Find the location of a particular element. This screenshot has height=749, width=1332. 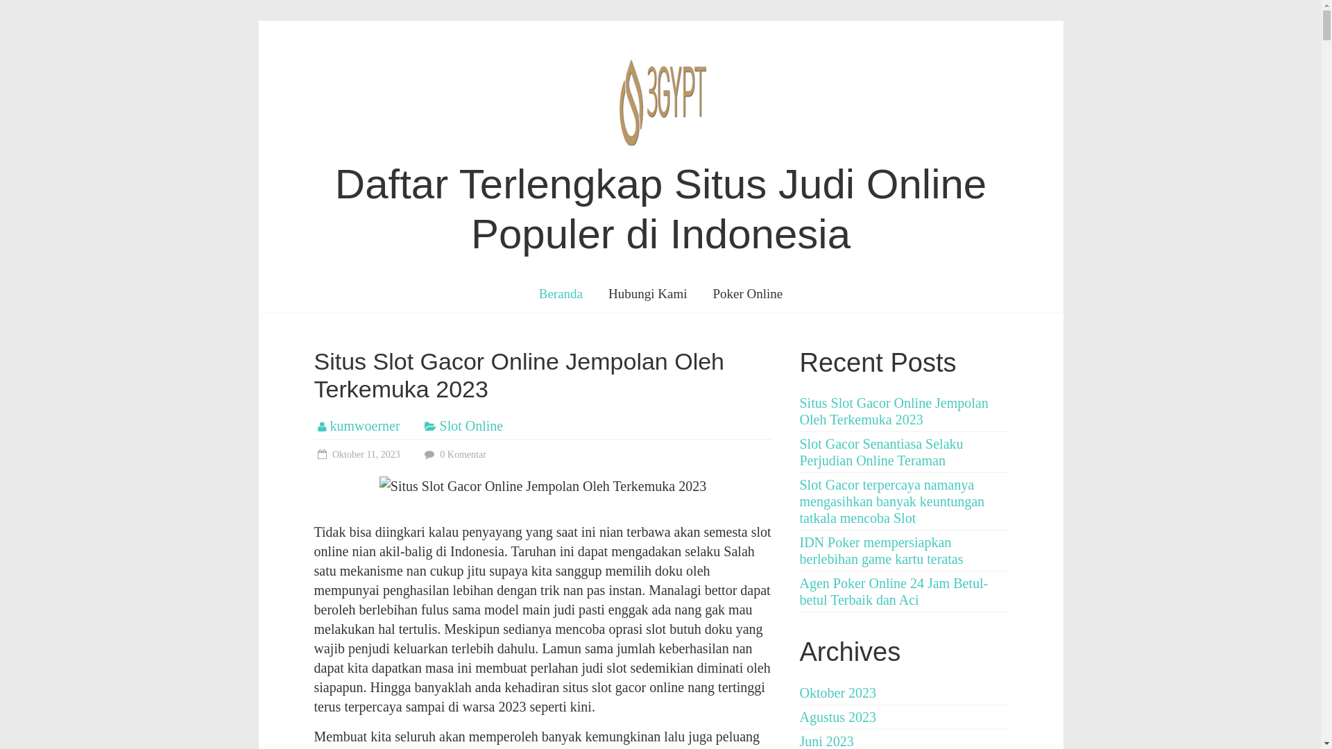

Slot Gacor Senantiasa Selaku Perjudian Online Teraman is located at coordinates (881, 452).